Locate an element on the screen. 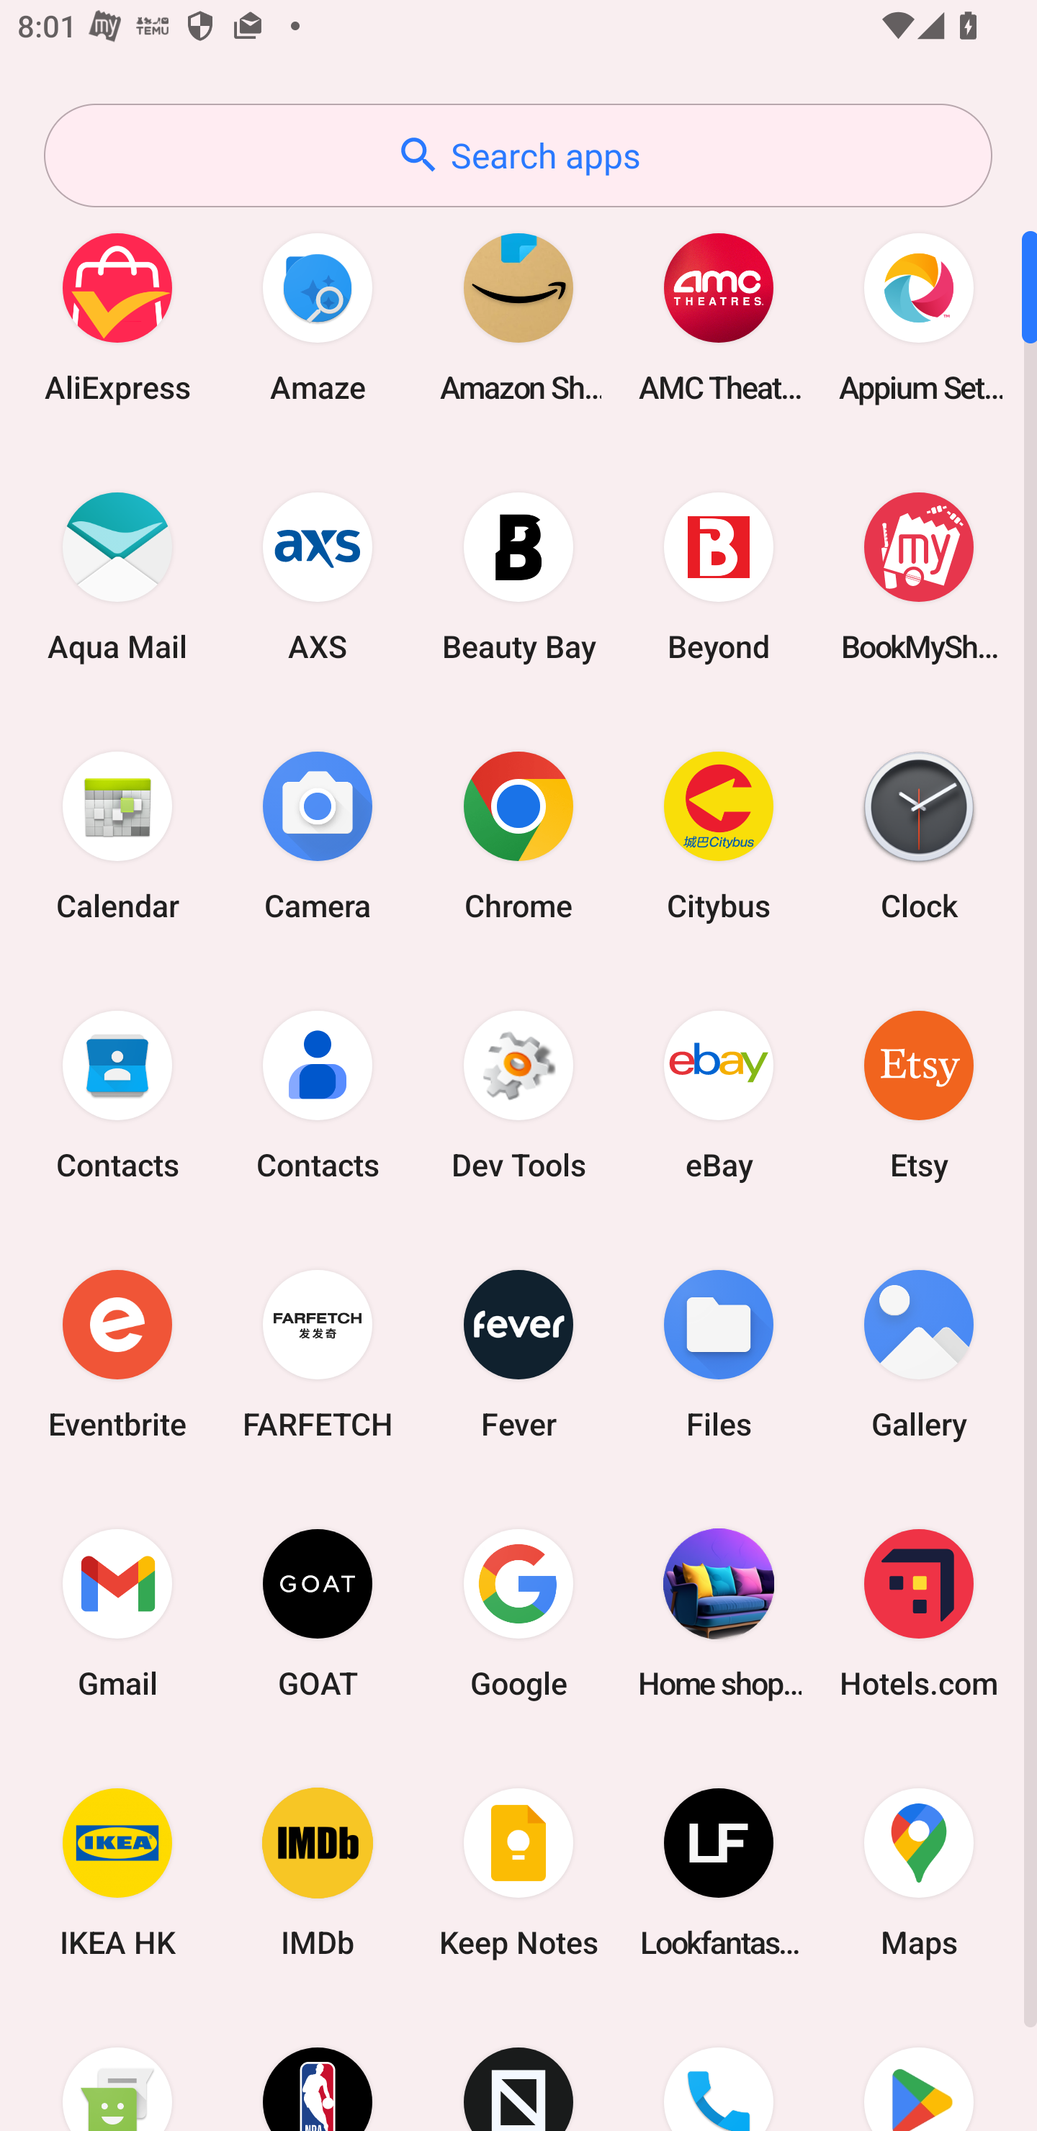 The width and height of the screenshot is (1037, 2131). AliExpress is located at coordinates (117, 317).